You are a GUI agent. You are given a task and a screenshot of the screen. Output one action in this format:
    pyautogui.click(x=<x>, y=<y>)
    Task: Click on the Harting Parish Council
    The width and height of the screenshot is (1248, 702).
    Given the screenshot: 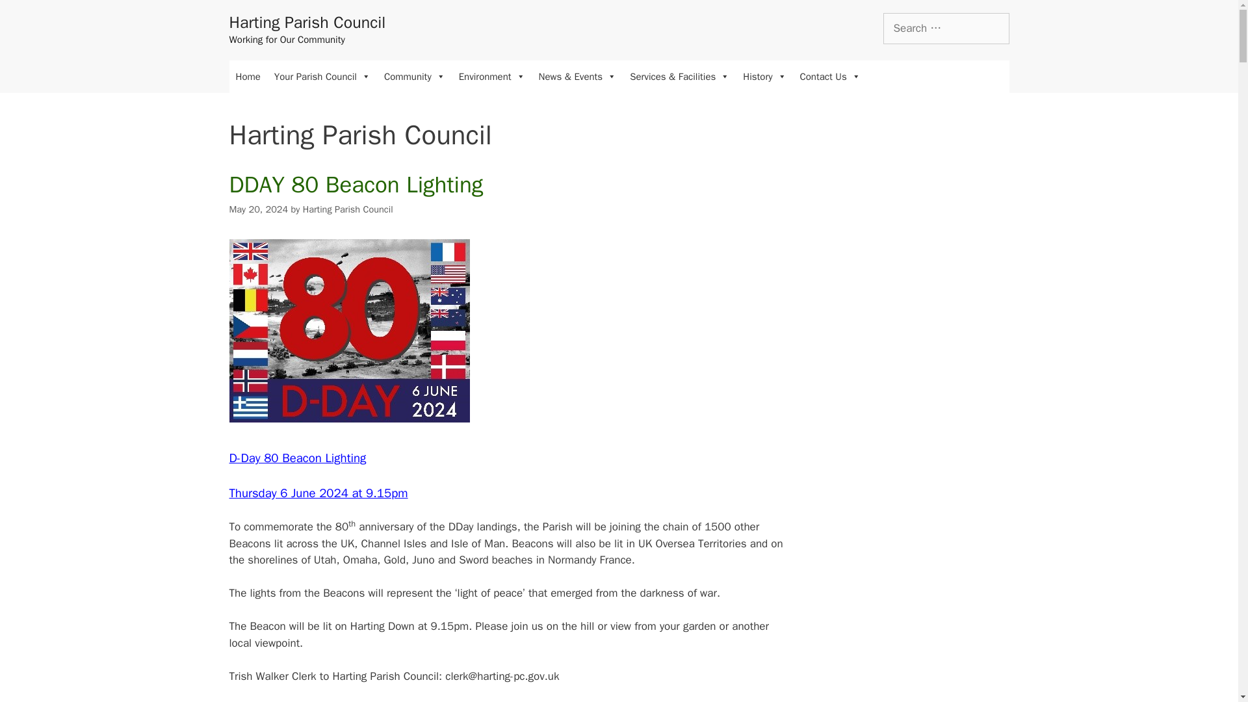 What is the action you would take?
    pyautogui.click(x=307, y=22)
    